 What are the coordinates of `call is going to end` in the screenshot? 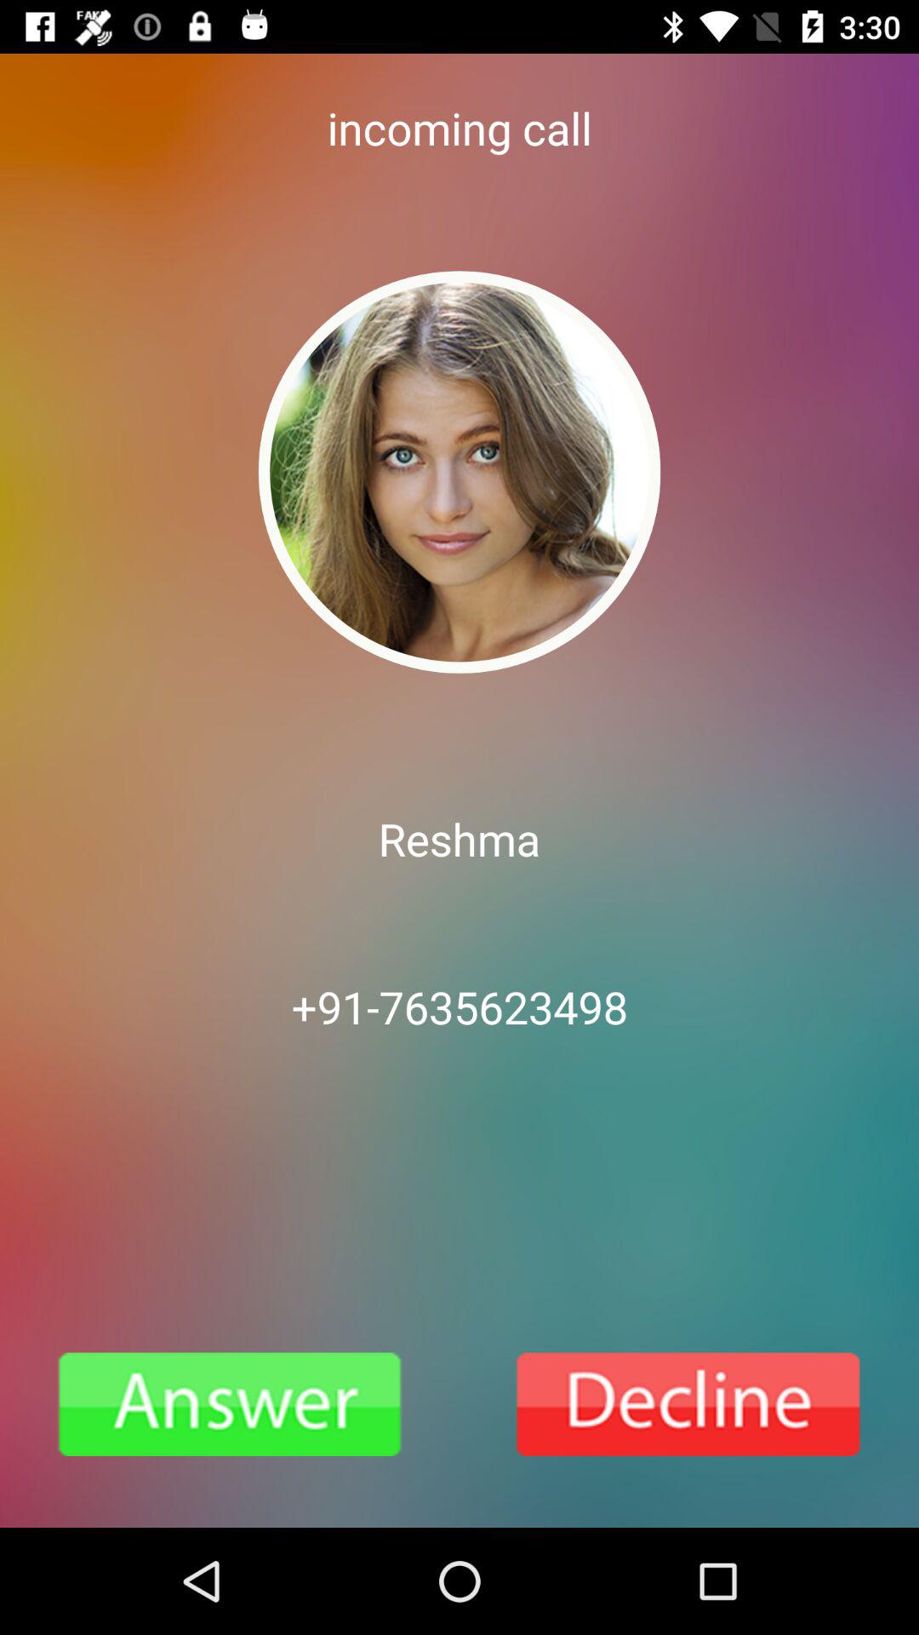 It's located at (689, 1404).